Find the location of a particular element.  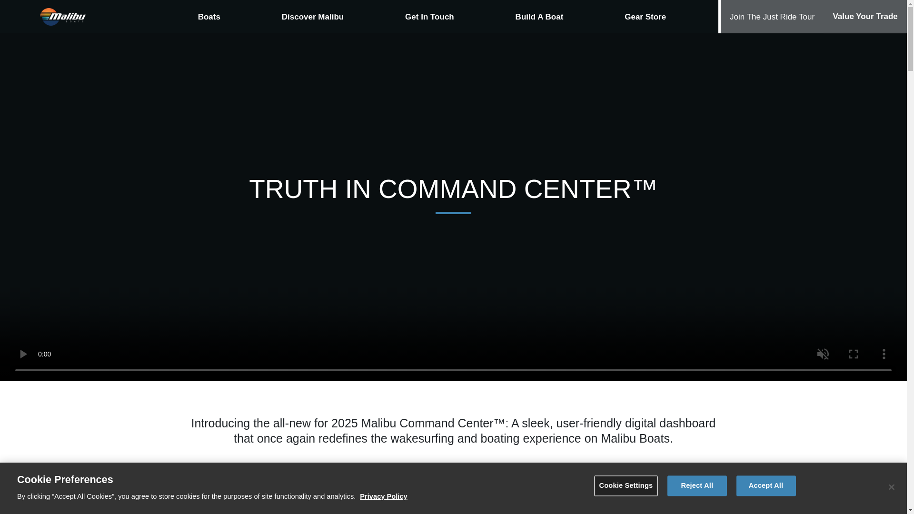

Discover Malibu is located at coordinates (312, 17).